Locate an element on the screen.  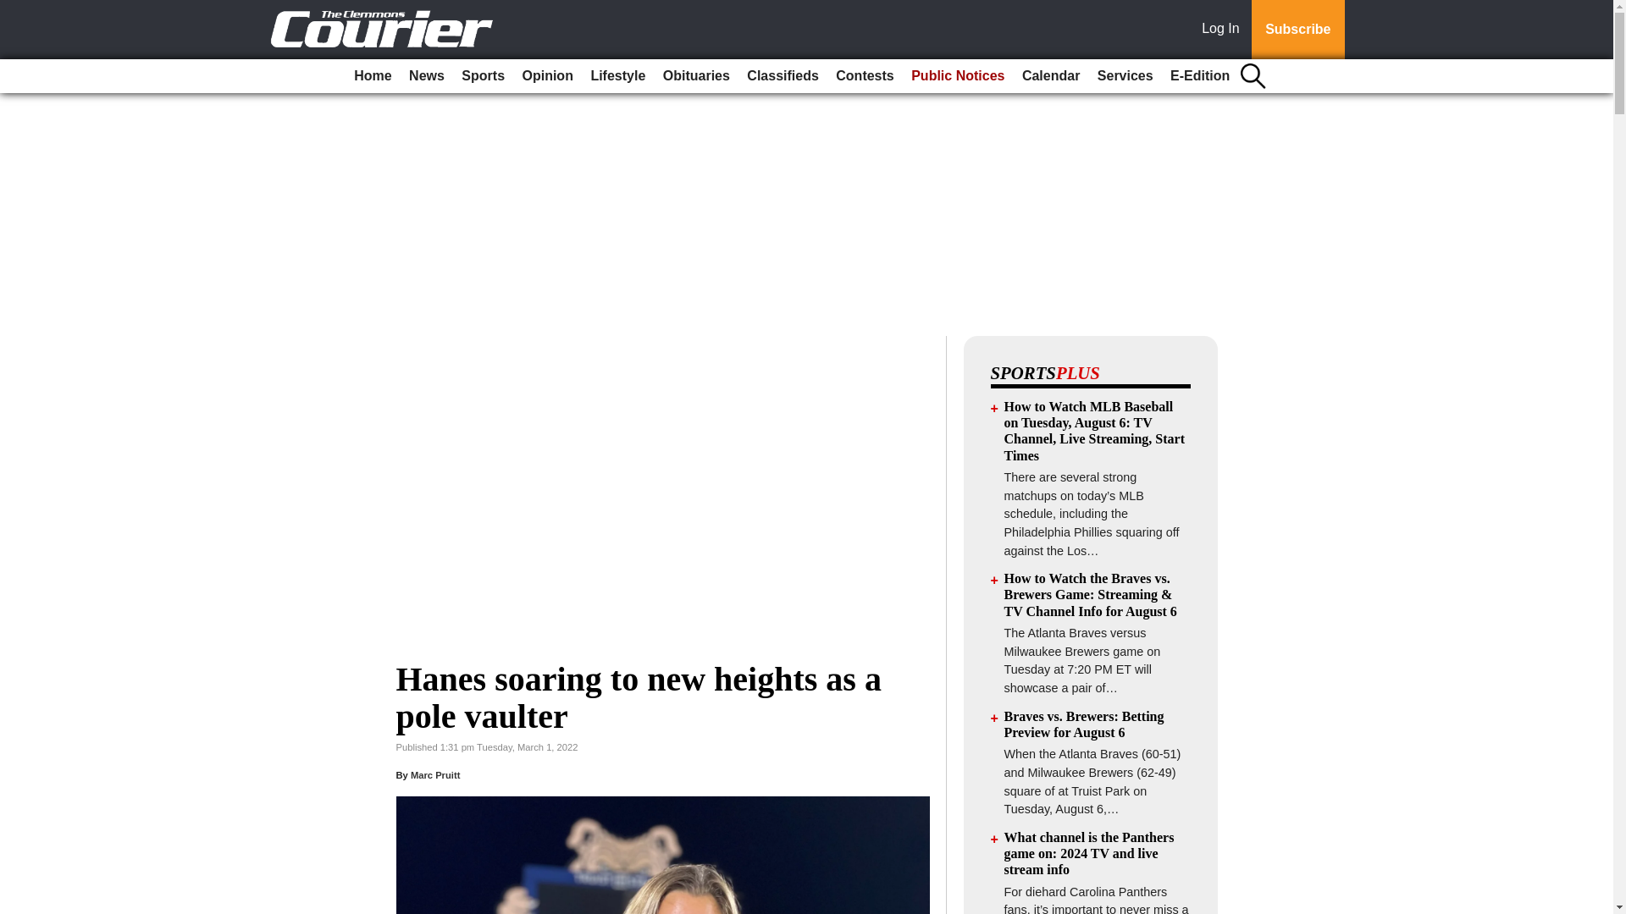
Home is located at coordinates (373, 76).